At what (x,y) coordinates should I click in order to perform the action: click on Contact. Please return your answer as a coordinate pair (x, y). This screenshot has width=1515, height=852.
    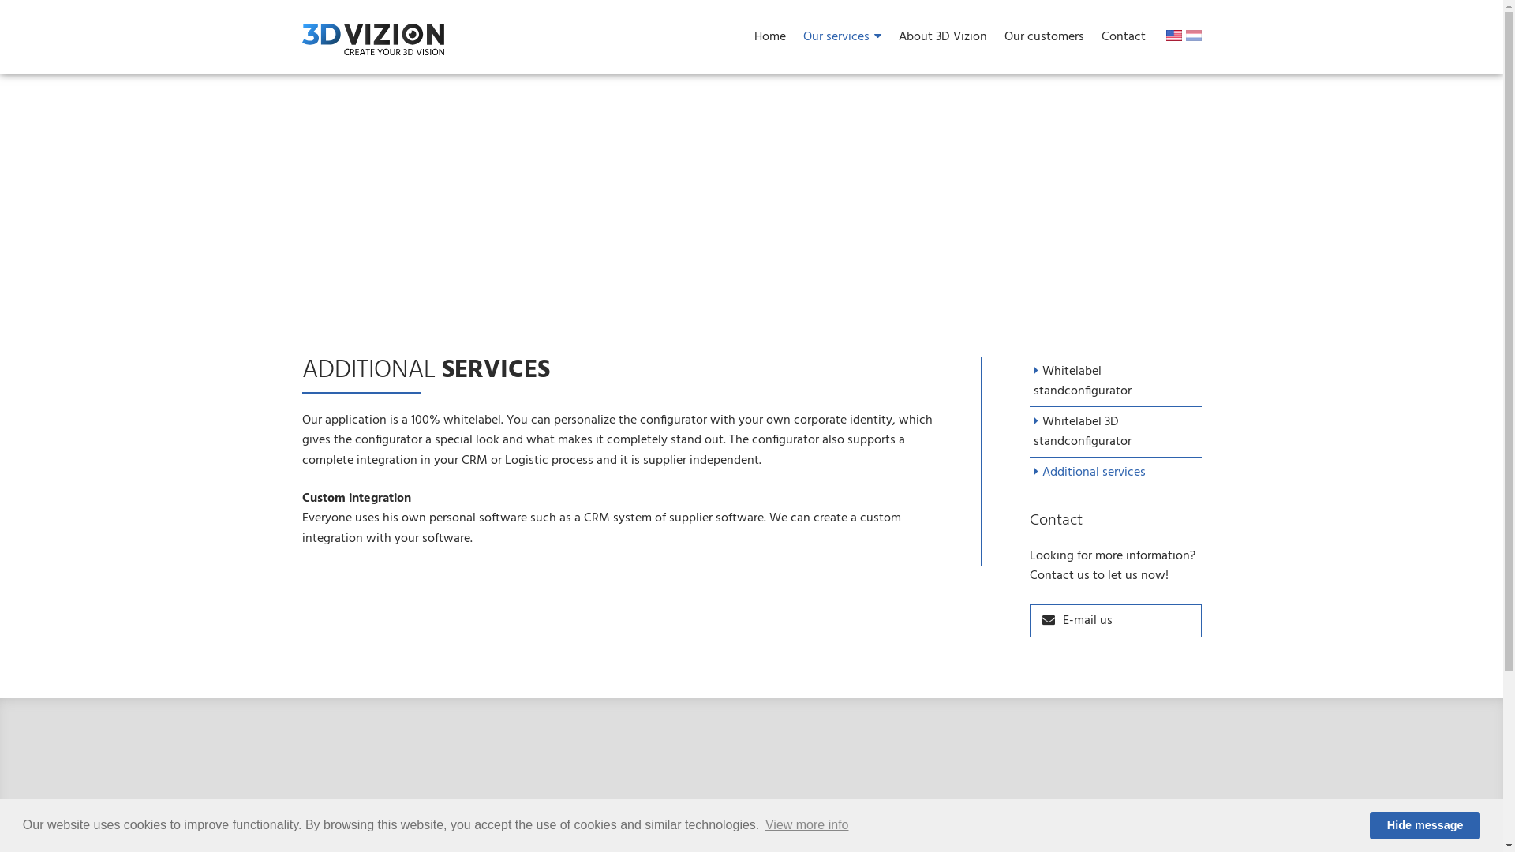
    Looking at the image, I should click on (1123, 39).